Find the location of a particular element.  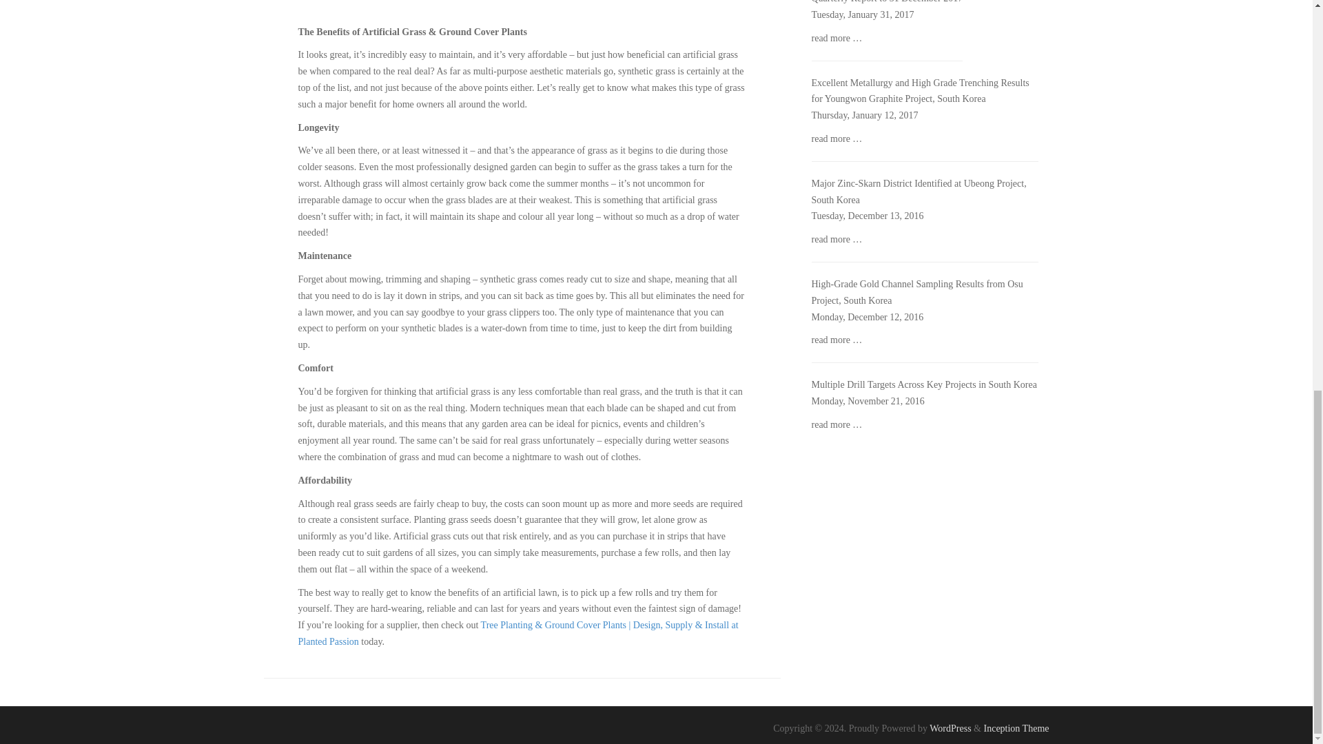

WordPress is located at coordinates (950, 727).